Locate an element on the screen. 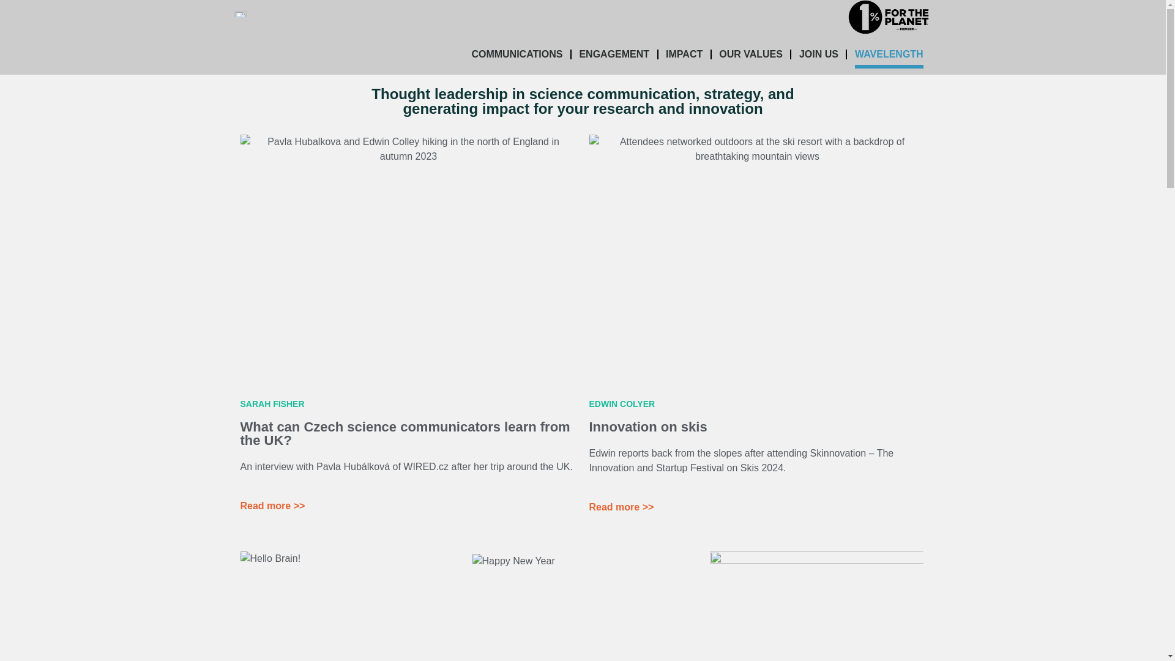 This screenshot has width=1175, height=661. WAVELENGTH is located at coordinates (889, 54).